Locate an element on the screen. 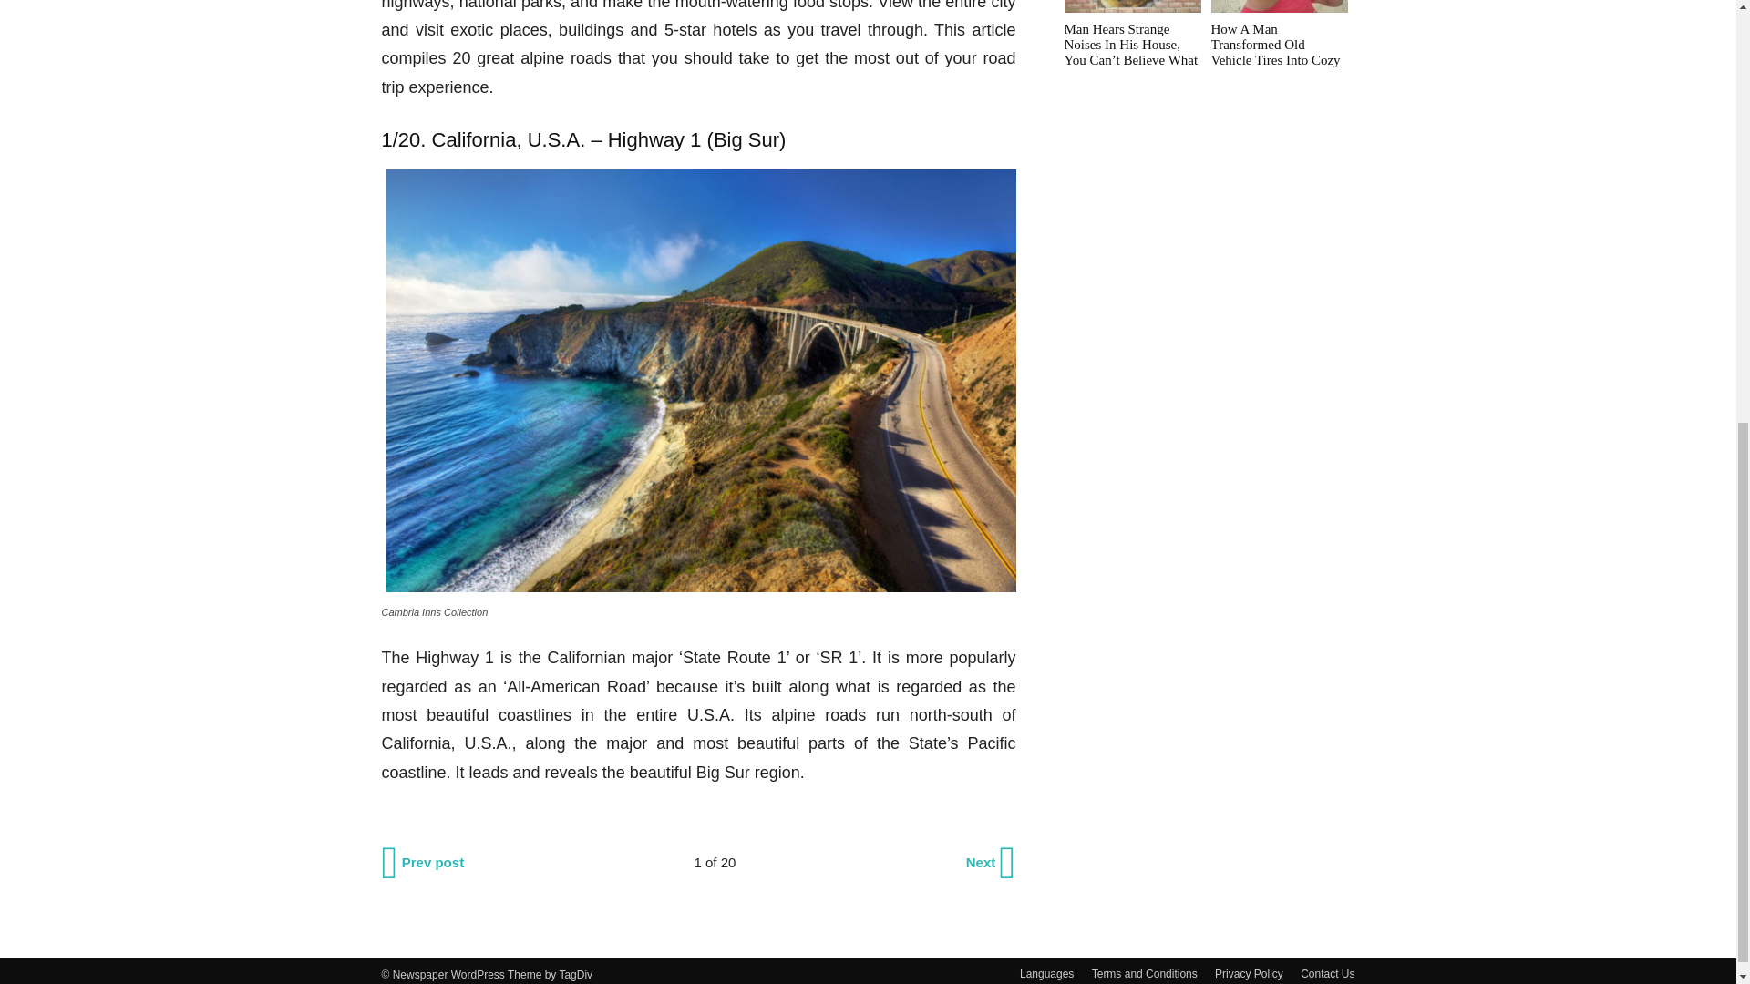 This screenshot has width=1750, height=984. Advertisement is located at coordinates (1207, 228).